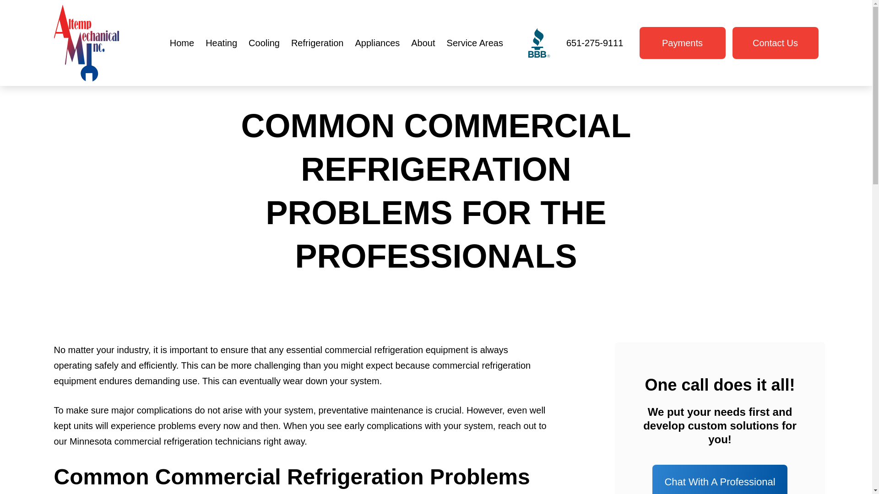 Image resolution: width=879 pixels, height=494 pixels. What do you see at coordinates (775, 43) in the screenshot?
I see `Contact Us` at bounding box center [775, 43].